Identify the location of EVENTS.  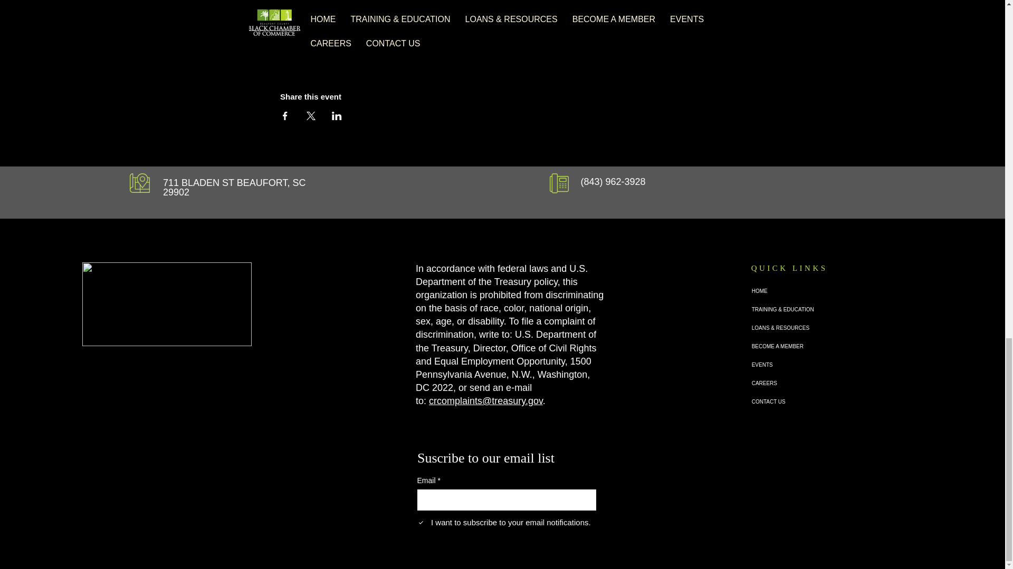
(789, 365).